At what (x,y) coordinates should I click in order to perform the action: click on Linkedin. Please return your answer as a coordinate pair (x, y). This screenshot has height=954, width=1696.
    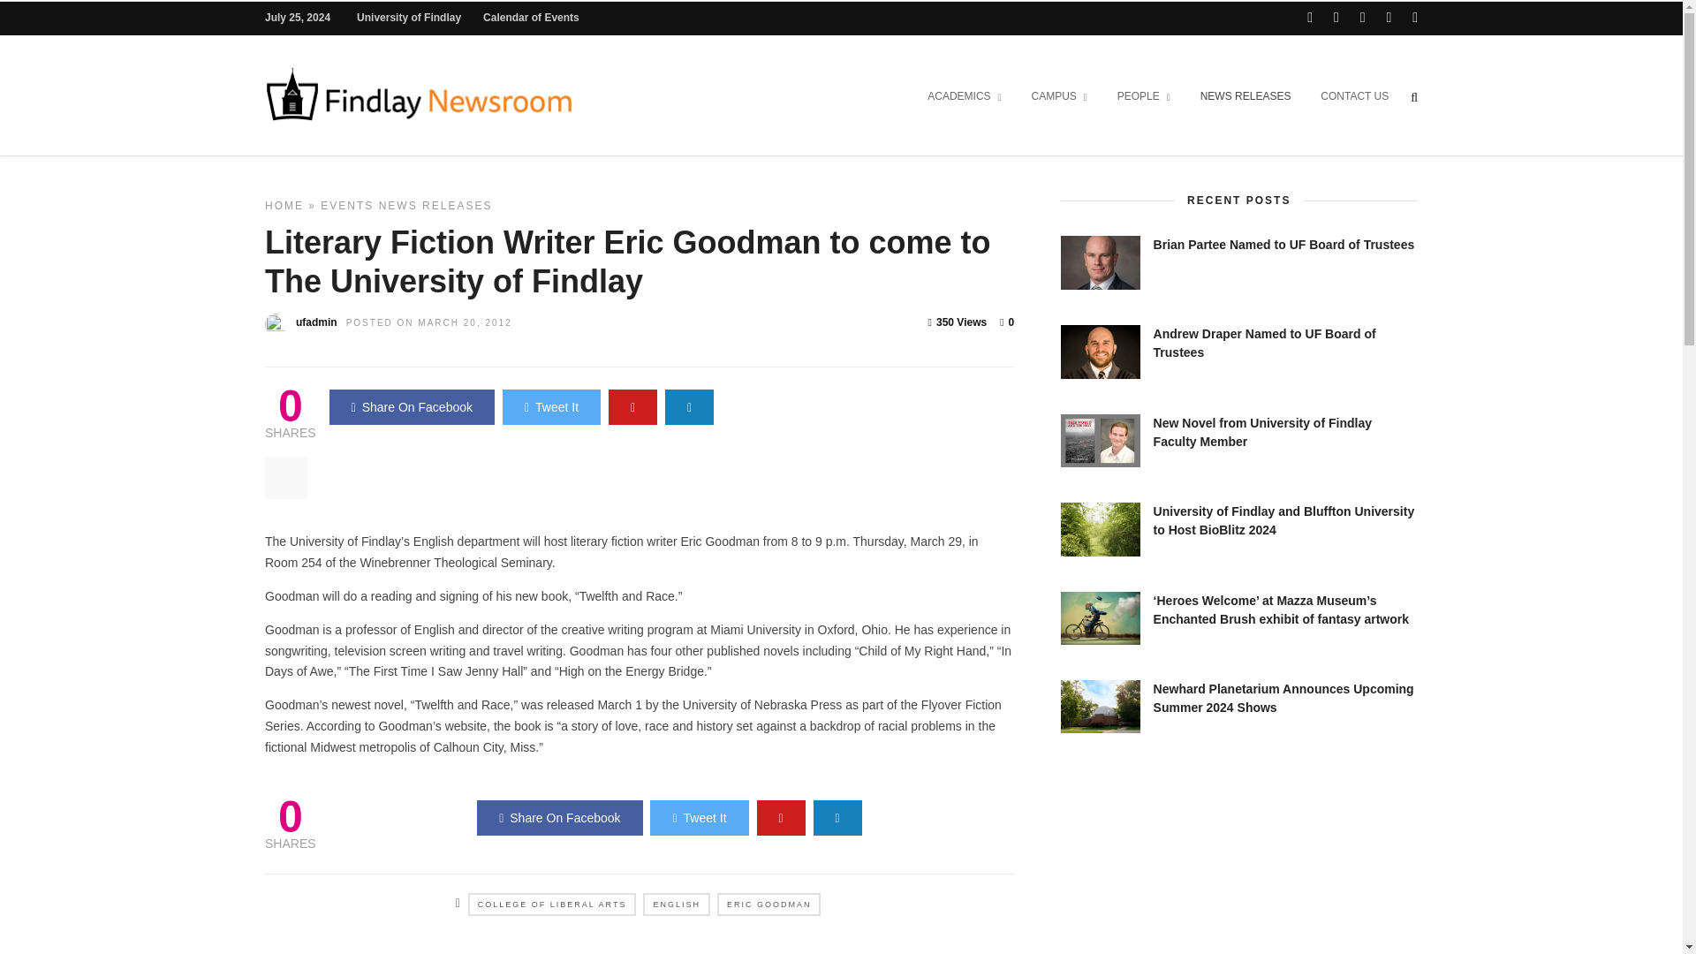
    Looking at the image, I should click on (1388, 18).